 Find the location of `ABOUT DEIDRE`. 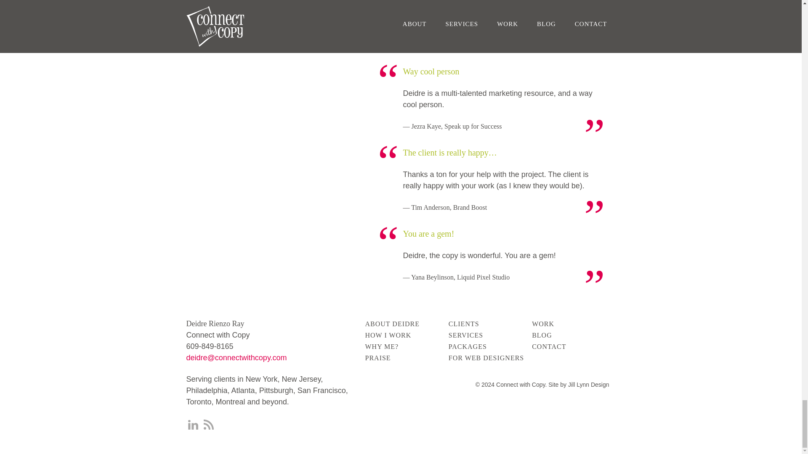

ABOUT DEIDRE is located at coordinates (392, 324).